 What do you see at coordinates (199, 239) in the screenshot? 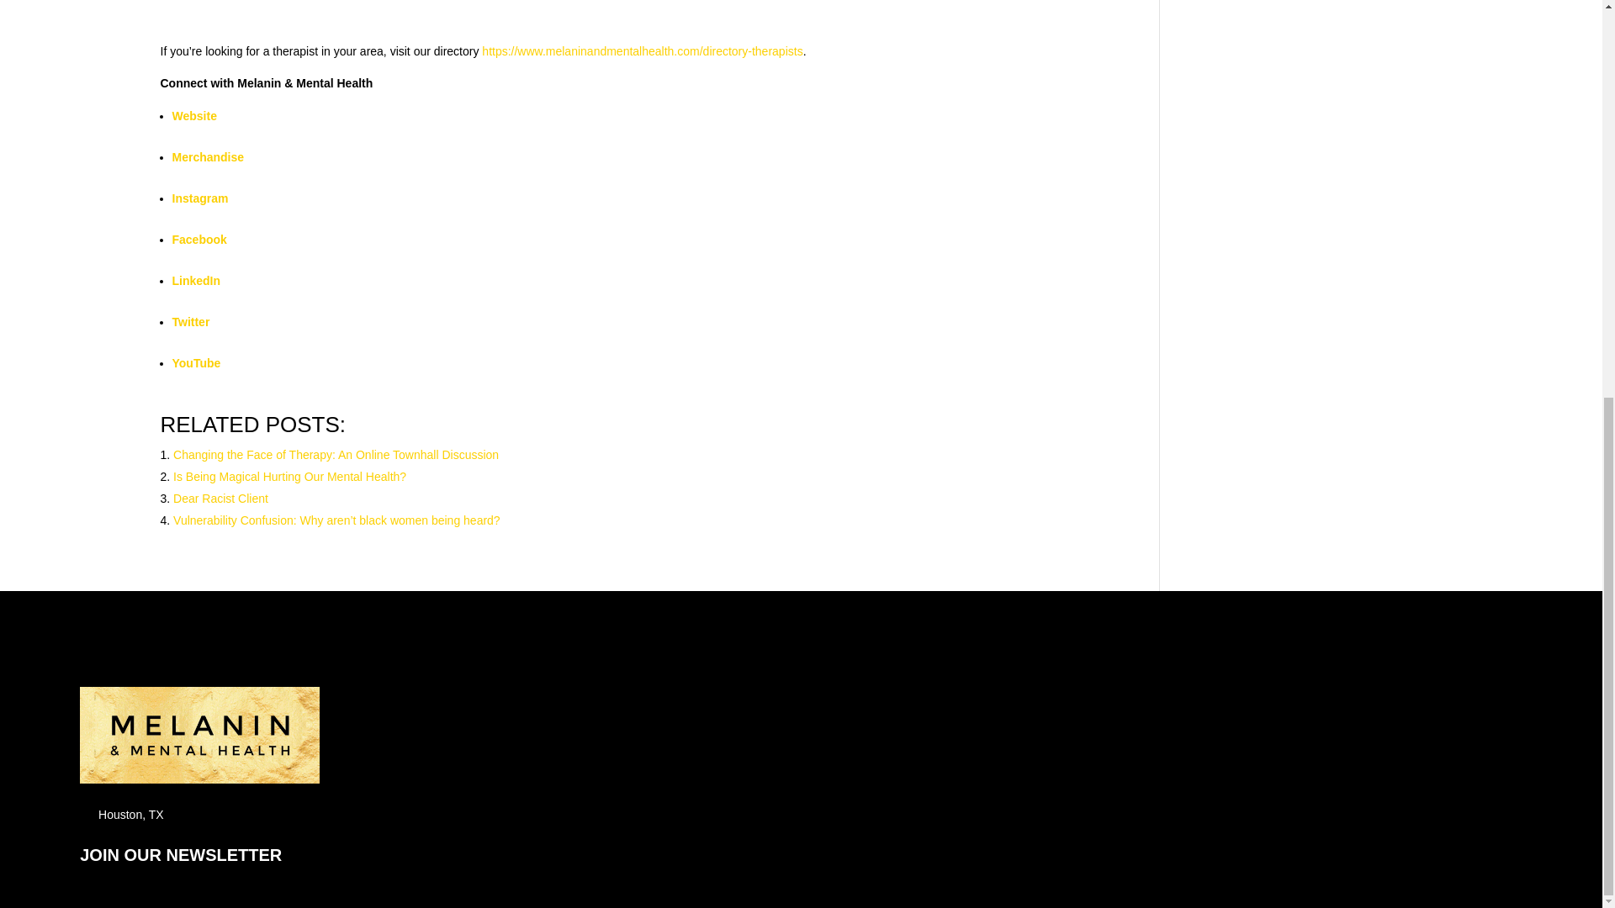
I see `Facebook` at bounding box center [199, 239].